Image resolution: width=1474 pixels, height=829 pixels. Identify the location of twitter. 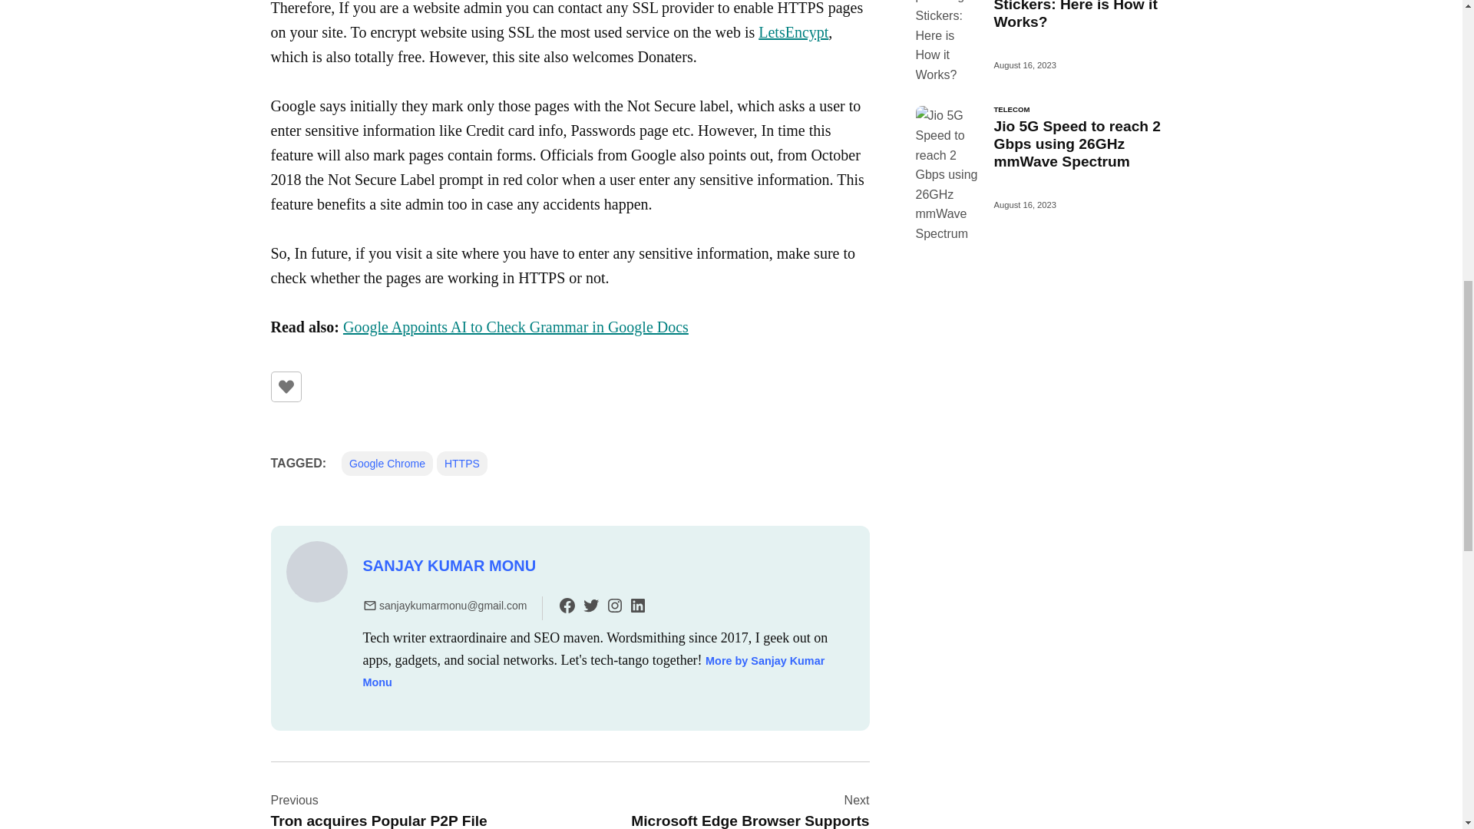
(591, 605).